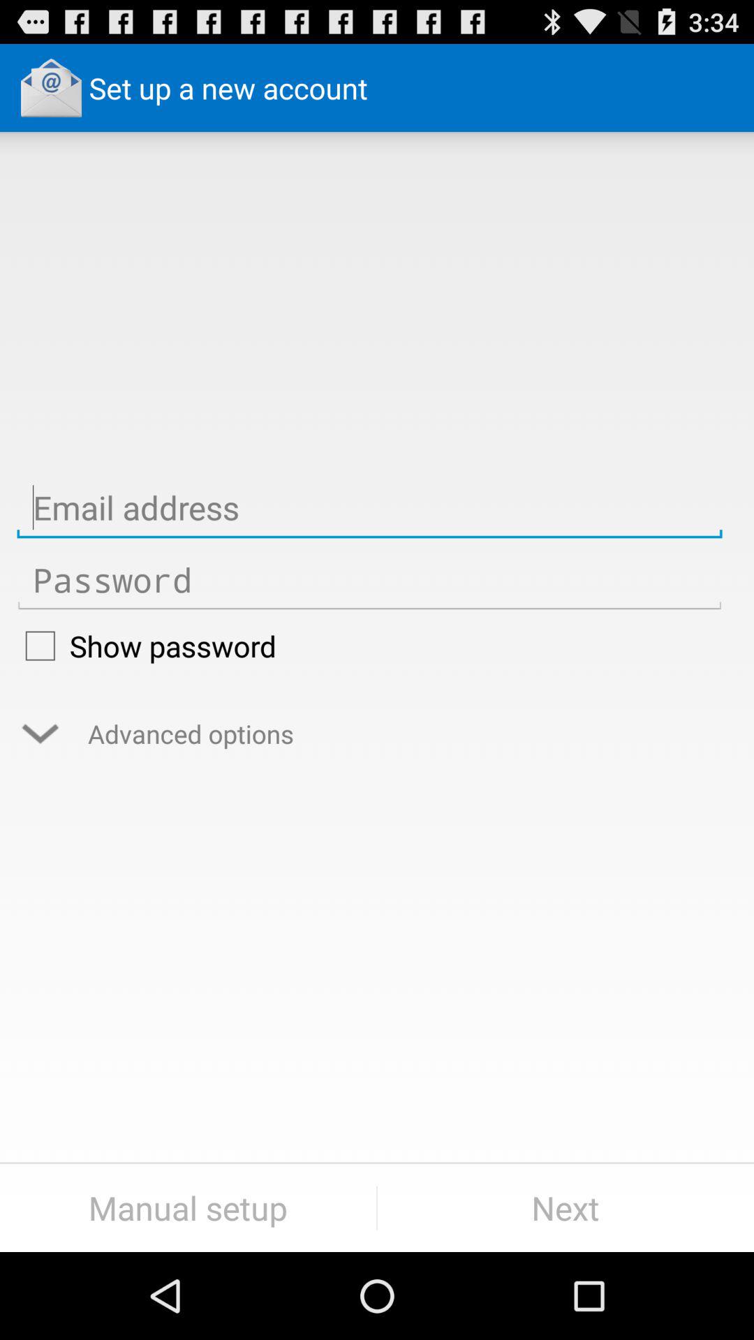 Image resolution: width=754 pixels, height=1340 pixels. Describe the element at coordinates (188, 1207) in the screenshot. I see `turn on item to the left of the next button` at that location.